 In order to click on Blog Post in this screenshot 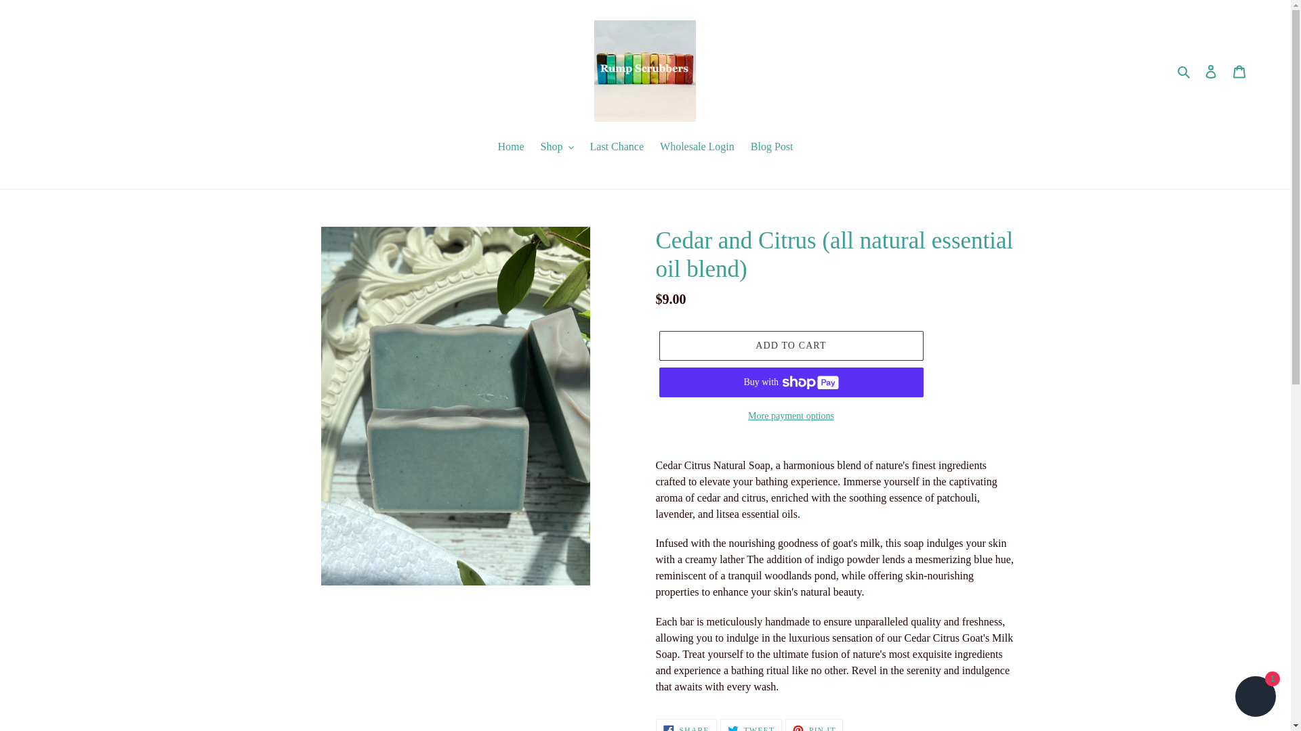, I will do `click(1255, 698)`.